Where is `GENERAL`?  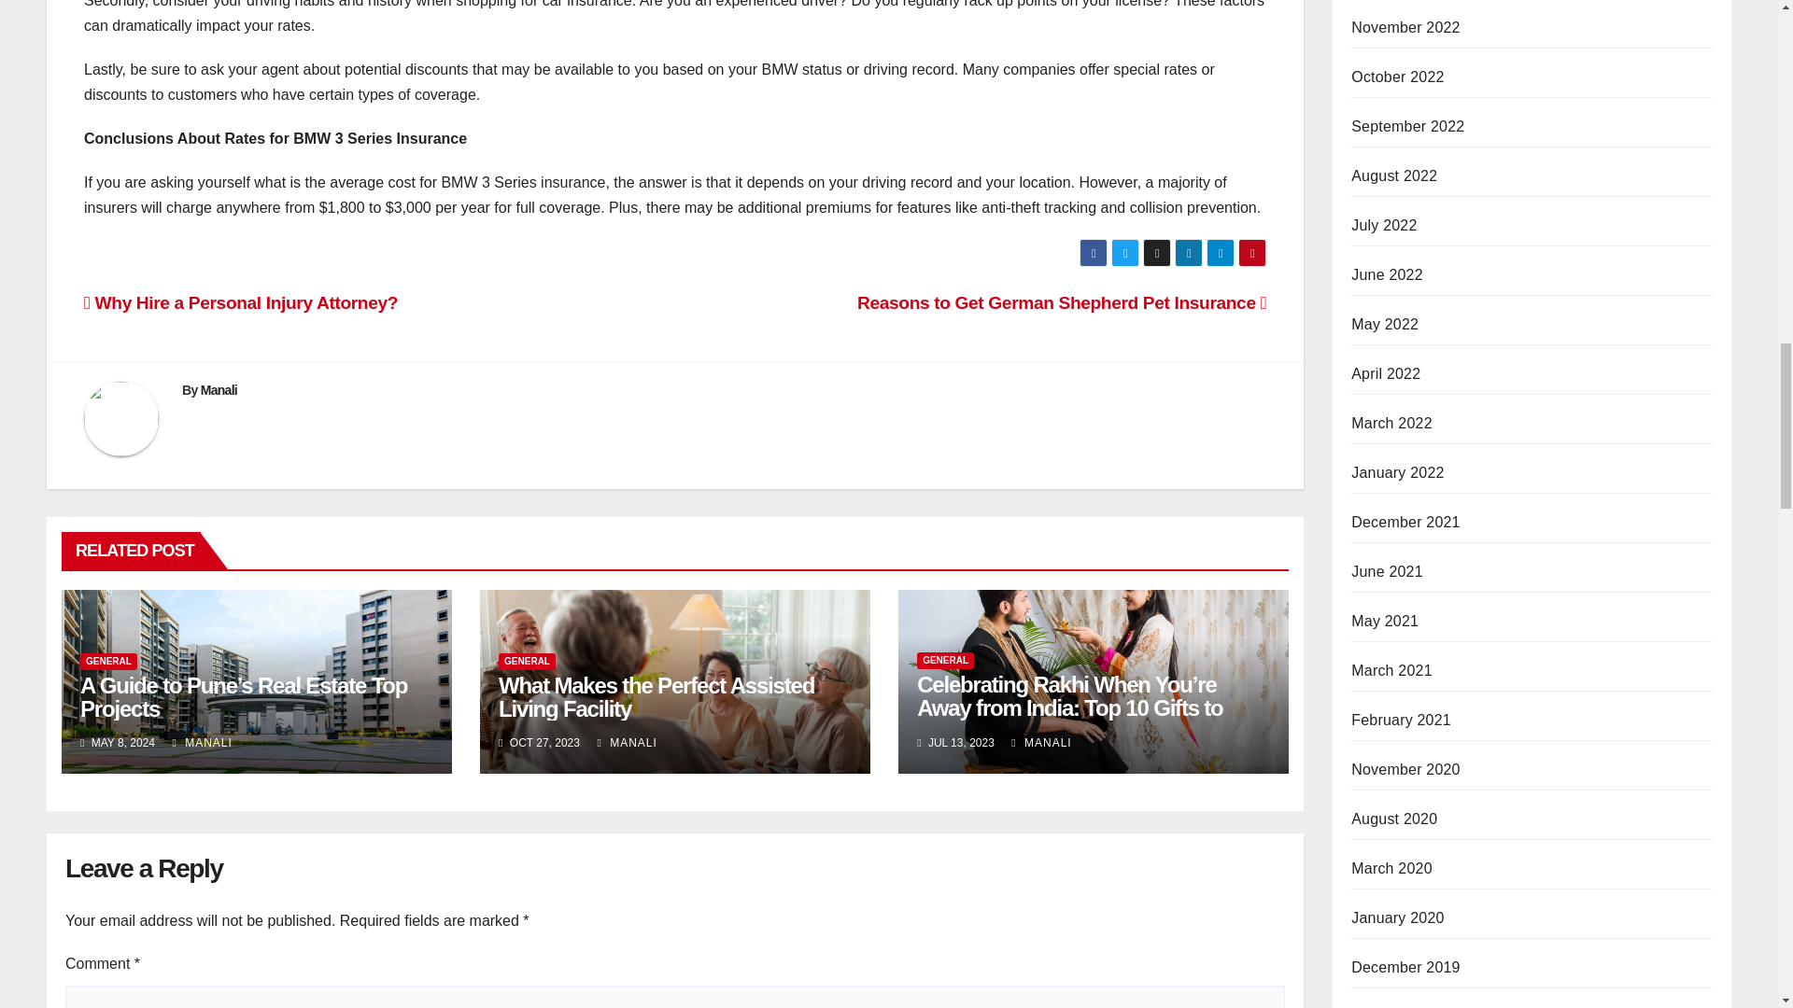
GENERAL is located at coordinates (108, 661).